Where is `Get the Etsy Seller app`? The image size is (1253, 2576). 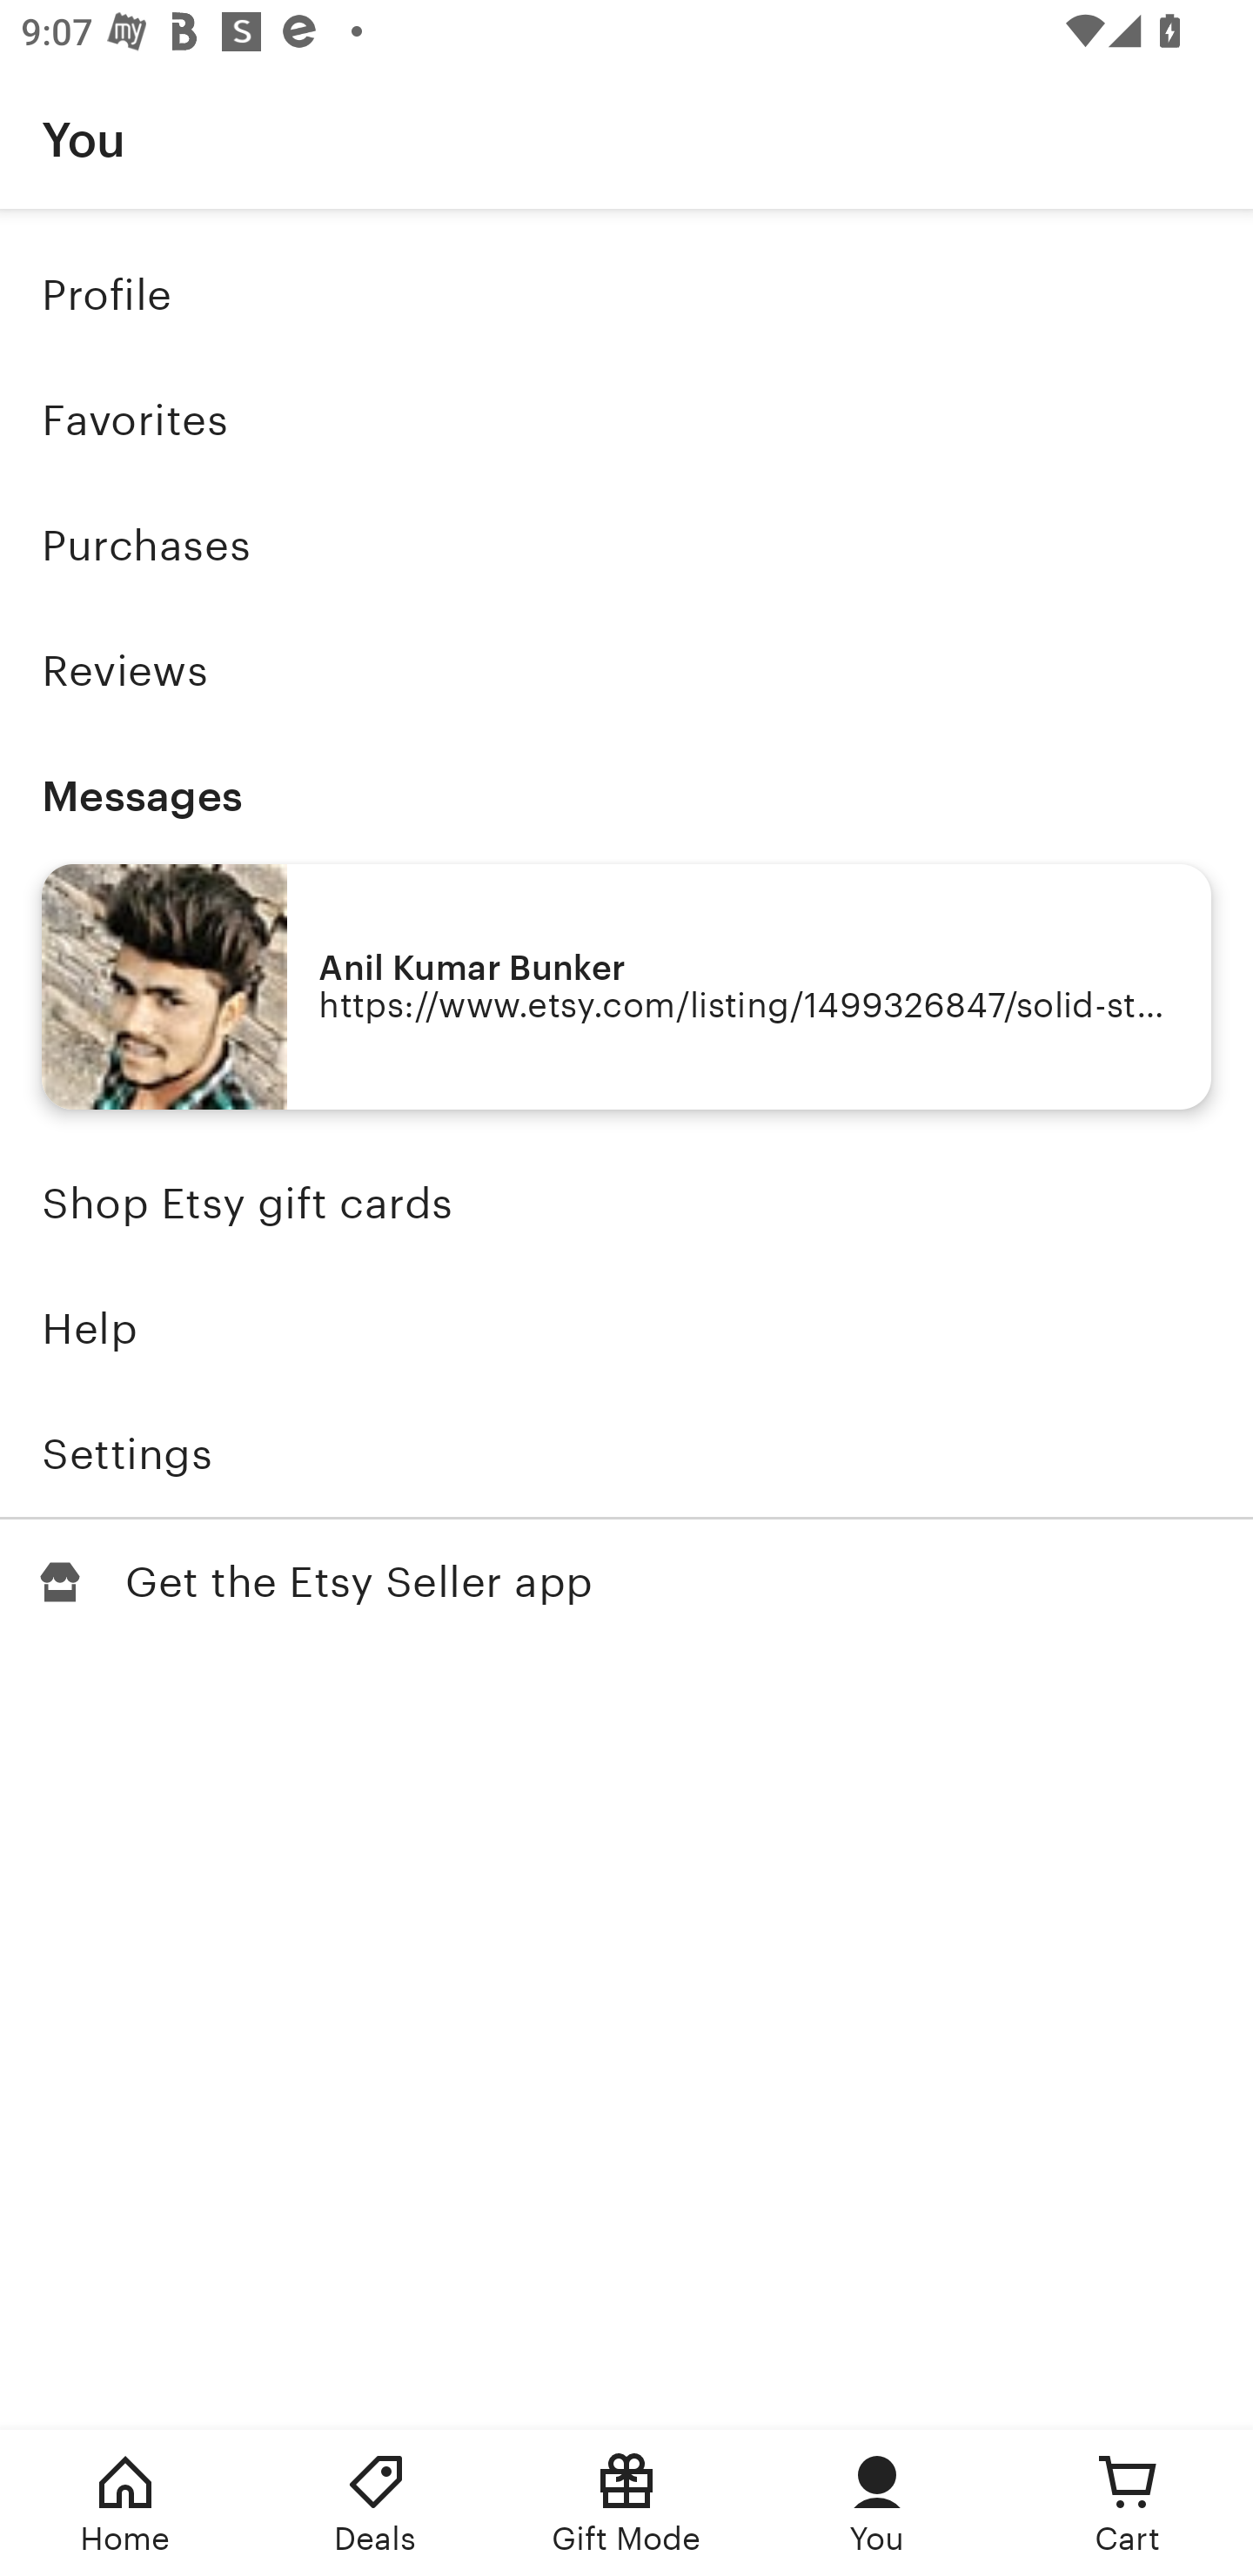 Get the Etsy Seller app is located at coordinates (626, 1582).